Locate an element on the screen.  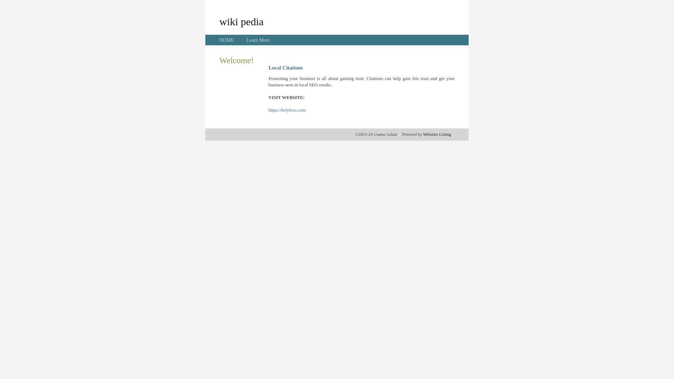
HOME is located at coordinates (227, 40).